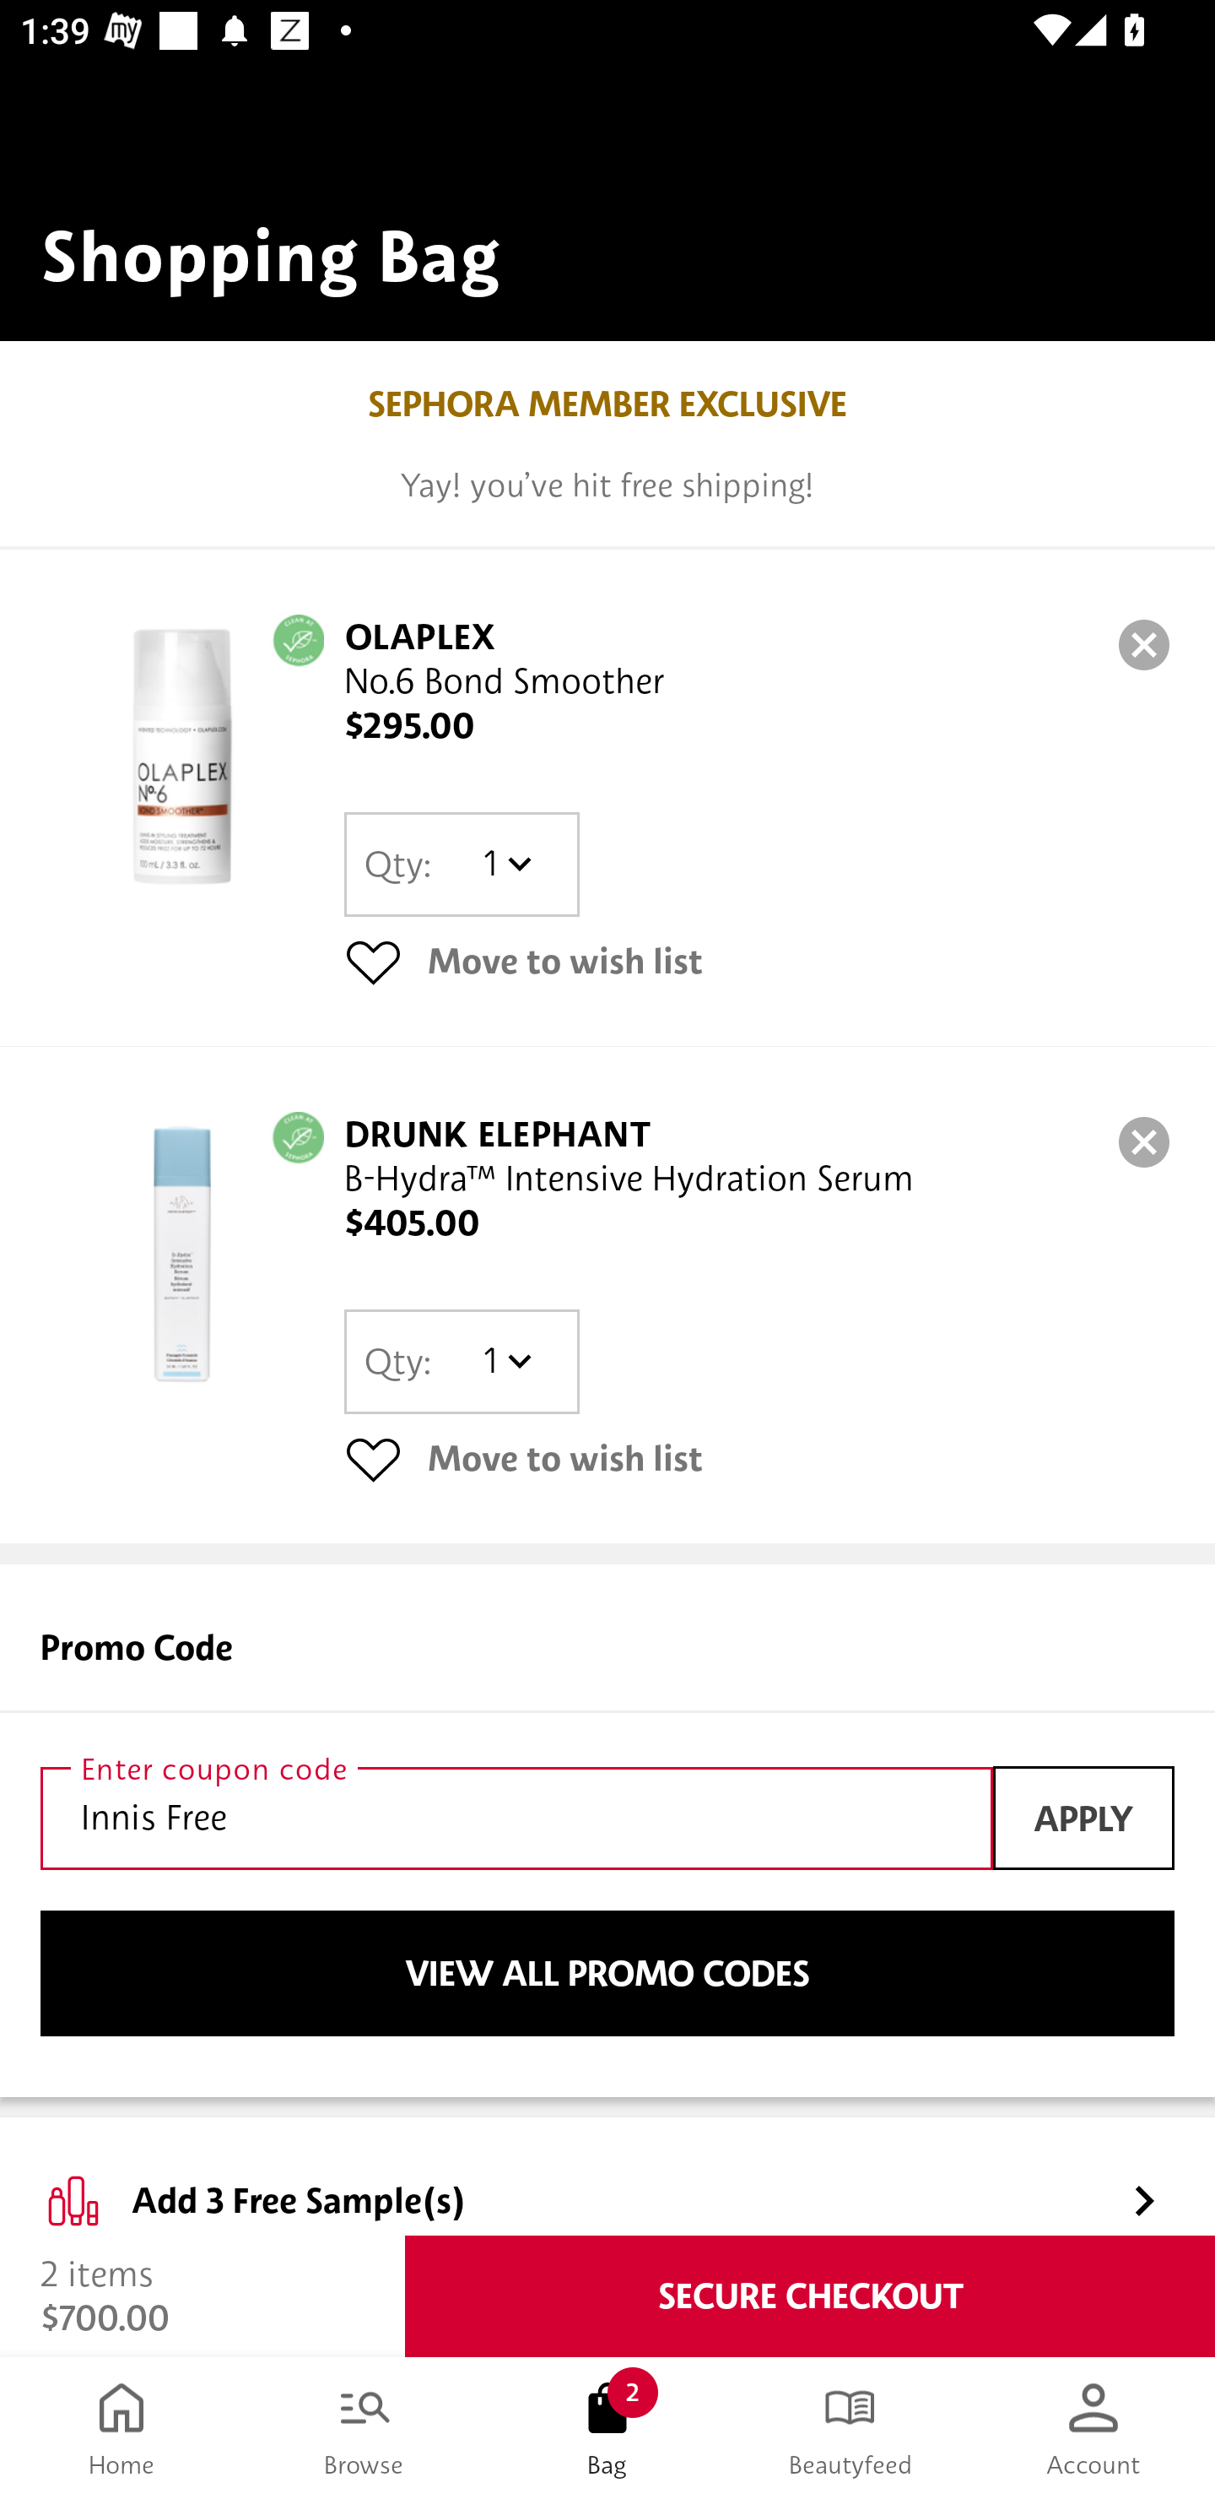  What do you see at coordinates (607, 2176) in the screenshot?
I see `Add 3 Free Sample(s)` at bounding box center [607, 2176].